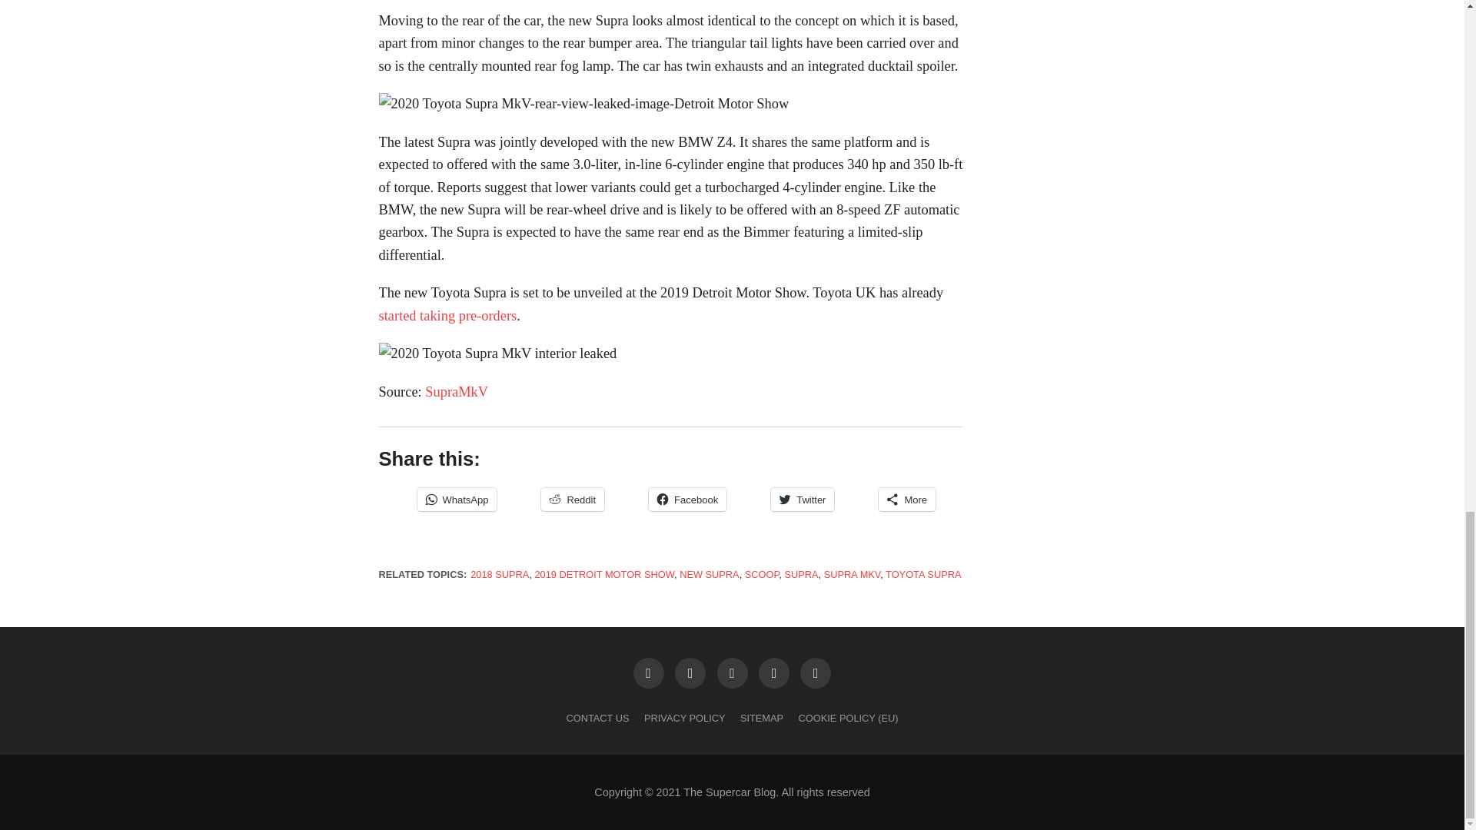 The height and width of the screenshot is (830, 1476). I want to click on Twitter, so click(802, 500).